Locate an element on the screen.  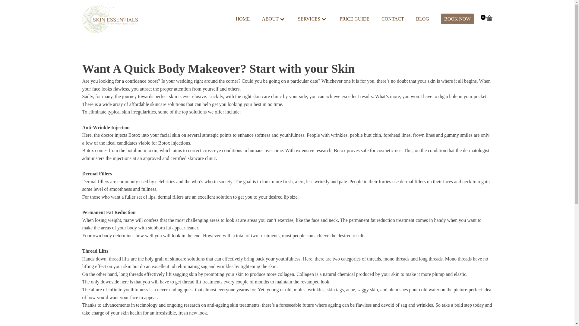
BOOK NOW is located at coordinates (457, 19).